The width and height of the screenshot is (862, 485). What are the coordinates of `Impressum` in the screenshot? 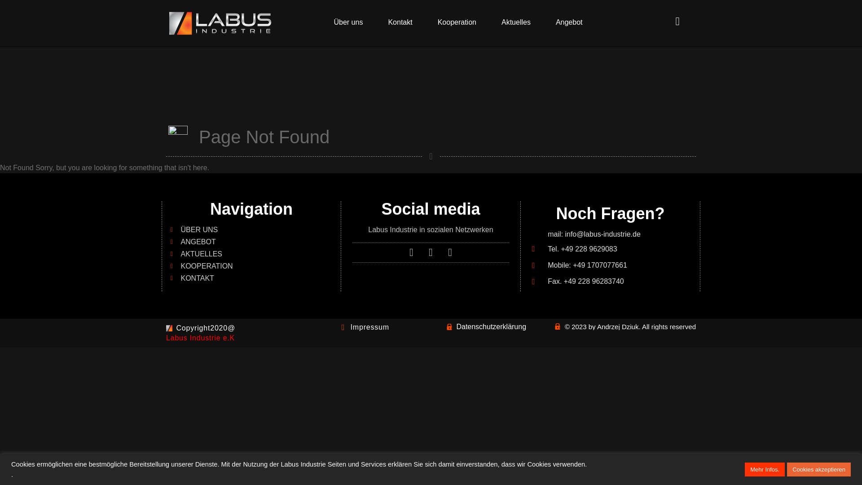 It's located at (364, 327).